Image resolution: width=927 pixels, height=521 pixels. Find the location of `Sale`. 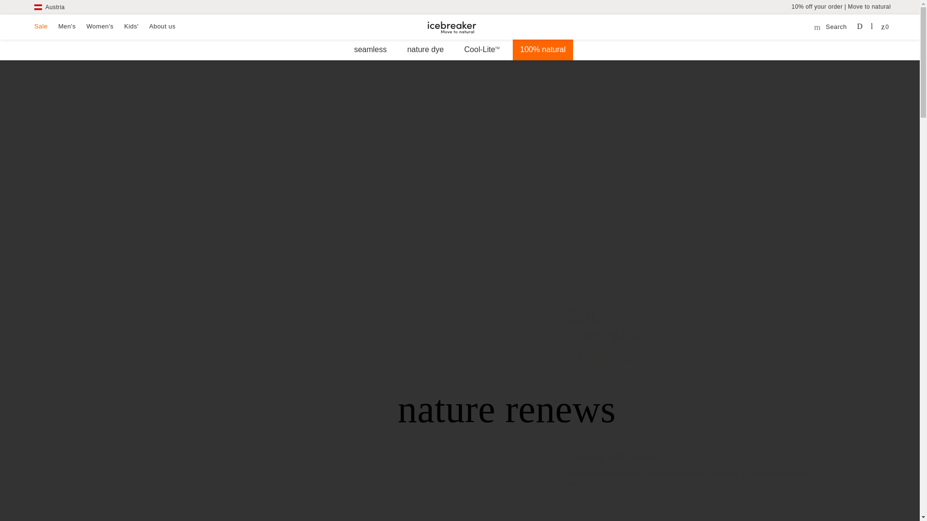

Sale is located at coordinates (41, 26).